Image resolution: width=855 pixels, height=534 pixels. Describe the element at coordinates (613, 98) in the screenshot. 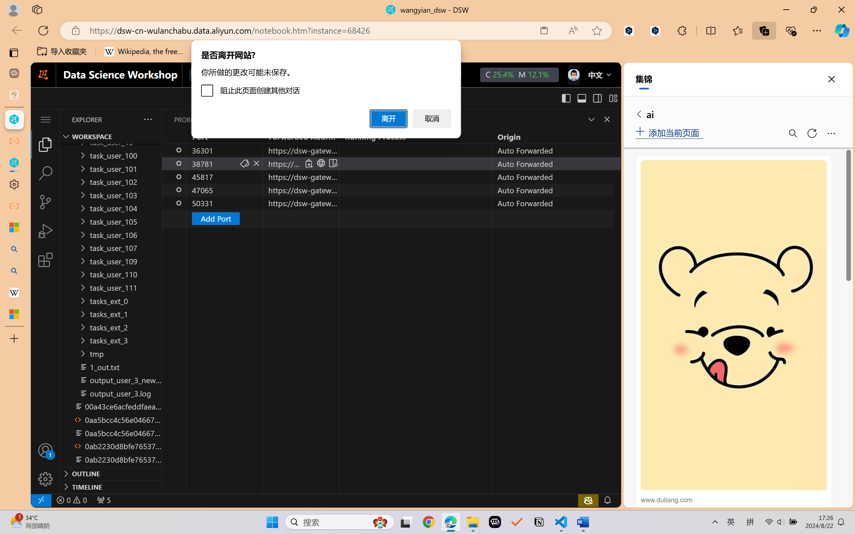

I see `Customize Layout...` at that location.